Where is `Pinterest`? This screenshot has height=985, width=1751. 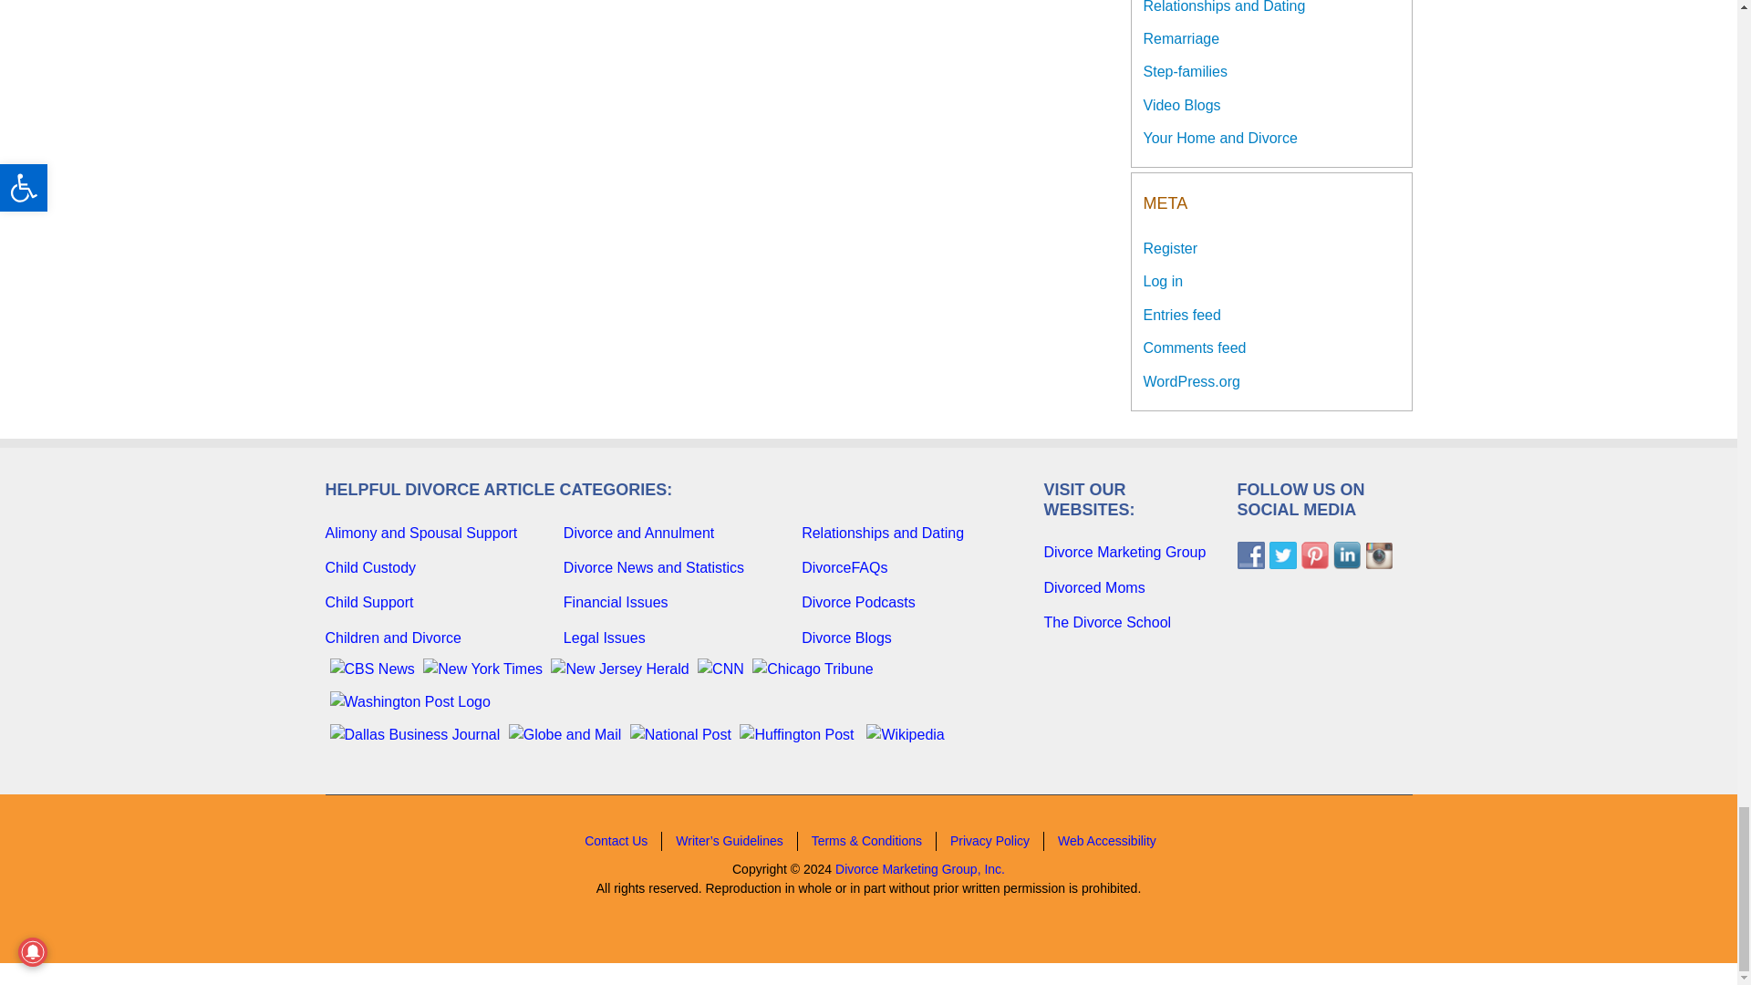 Pinterest is located at coordinates (1313, 555).